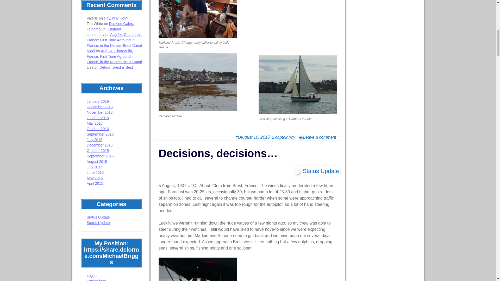  What do you see at coordinates (98, 151) in the screenshot?
I see `October 2015` at bounding box center [98, 151].